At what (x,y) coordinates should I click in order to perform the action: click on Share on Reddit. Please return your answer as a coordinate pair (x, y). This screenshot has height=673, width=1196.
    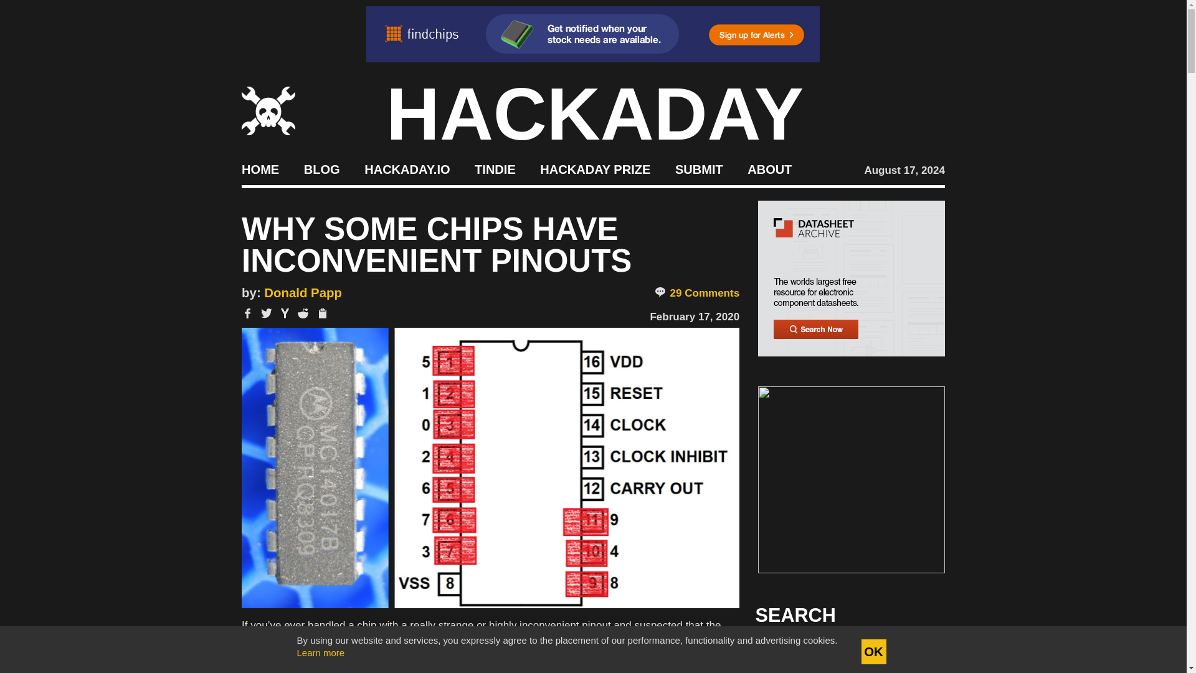
    Looking at the image, I should click on (303, 313).